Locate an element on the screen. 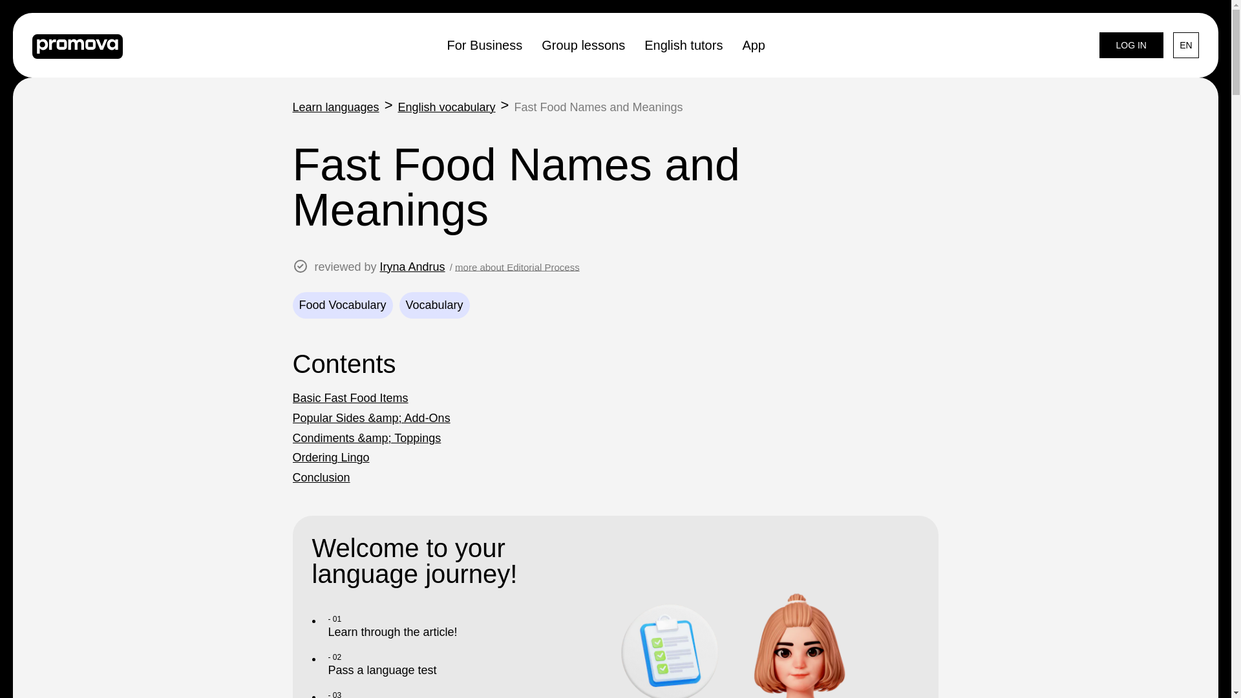 This screenshot has width=1241, height=698. LOG IN is located at coordinates (1131, 45).